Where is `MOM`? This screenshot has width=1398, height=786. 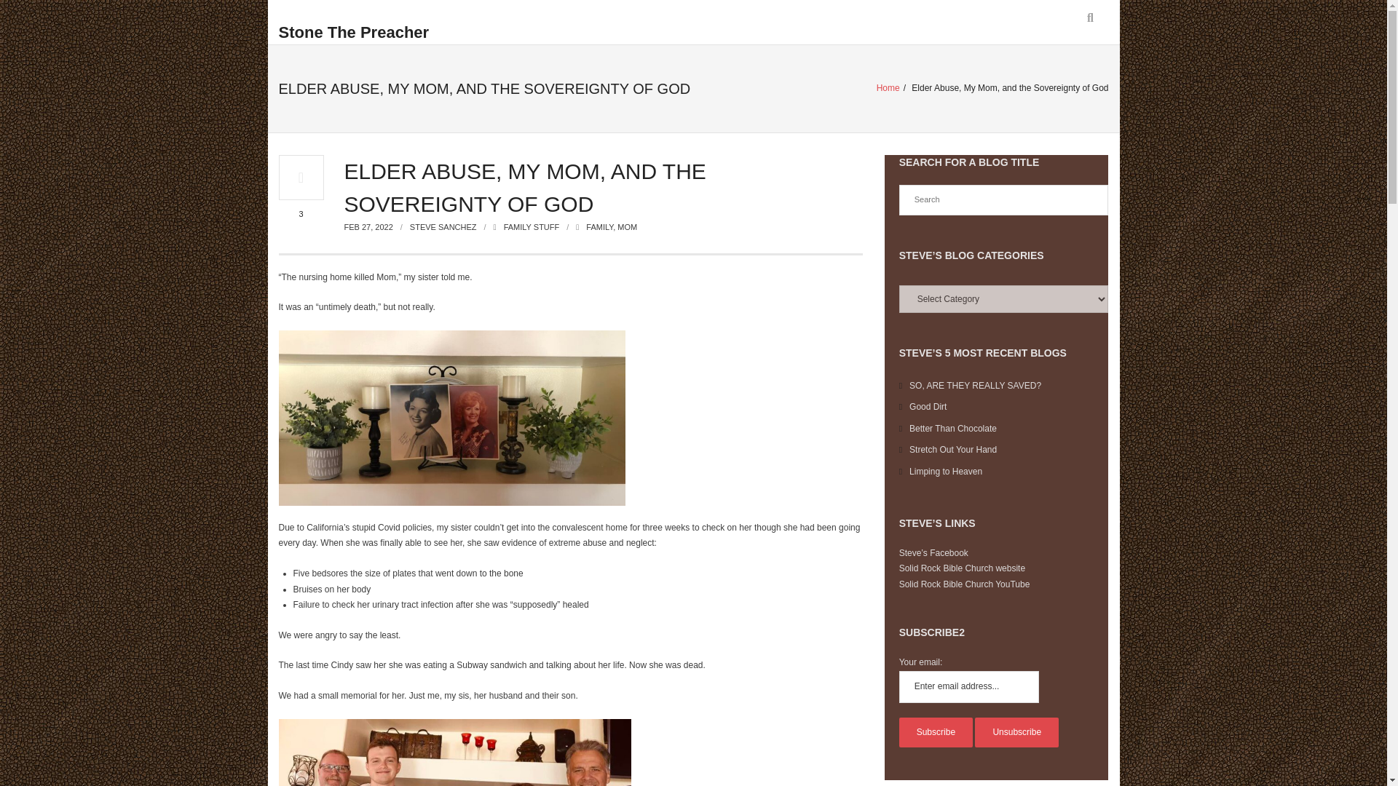
MOM is located at coordinates (628, 226).